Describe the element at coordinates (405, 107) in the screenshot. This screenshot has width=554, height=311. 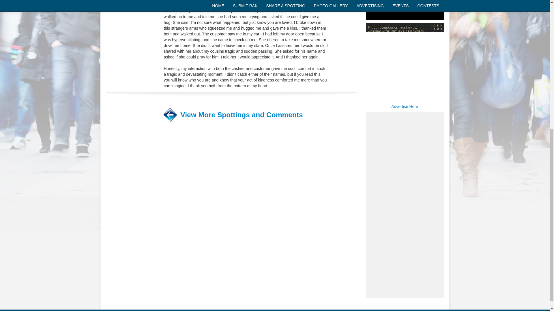
I see `Advertise Here` at that location.